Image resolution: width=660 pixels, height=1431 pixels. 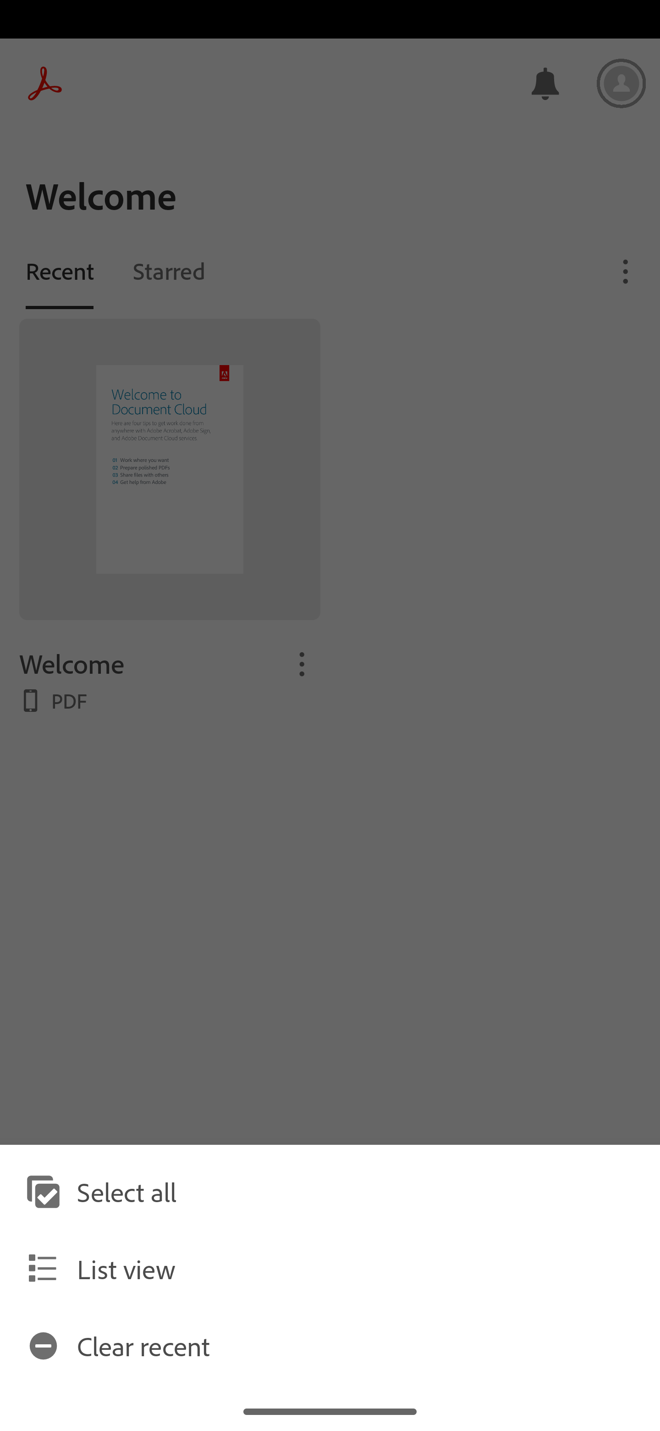 I want to click on Clear recent, so click(x=330, y=1345).